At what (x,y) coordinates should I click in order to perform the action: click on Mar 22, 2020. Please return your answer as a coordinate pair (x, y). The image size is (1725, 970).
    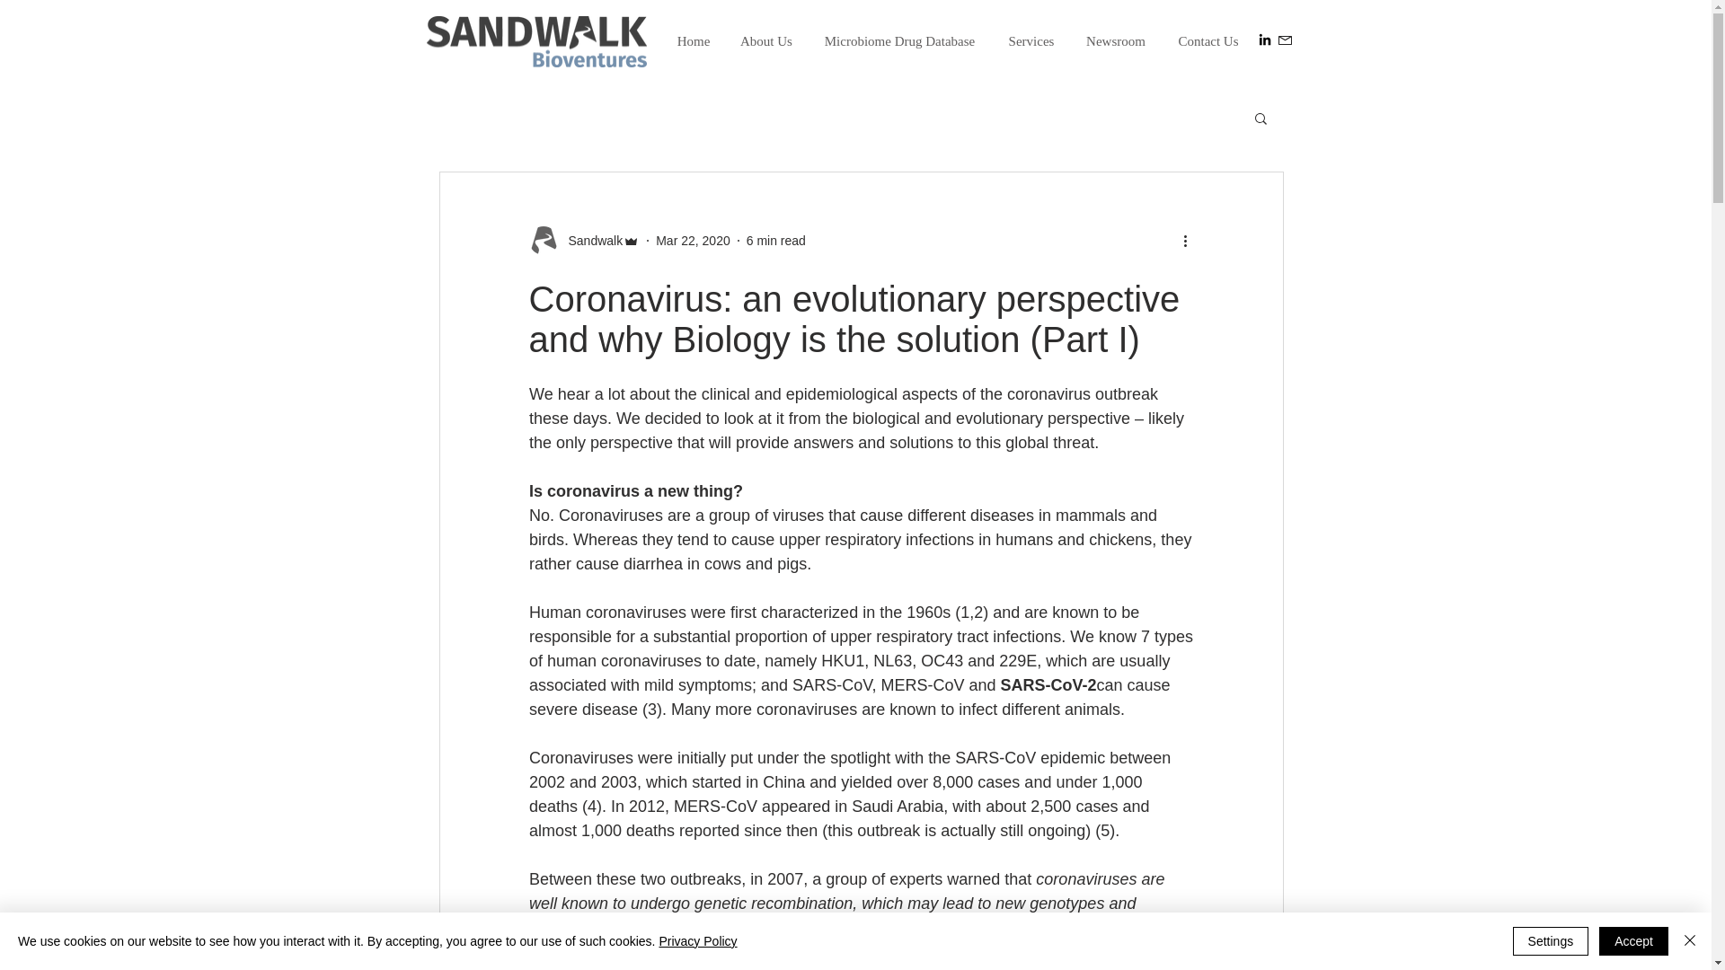
    Looking at the image, I should click on (692, 241).